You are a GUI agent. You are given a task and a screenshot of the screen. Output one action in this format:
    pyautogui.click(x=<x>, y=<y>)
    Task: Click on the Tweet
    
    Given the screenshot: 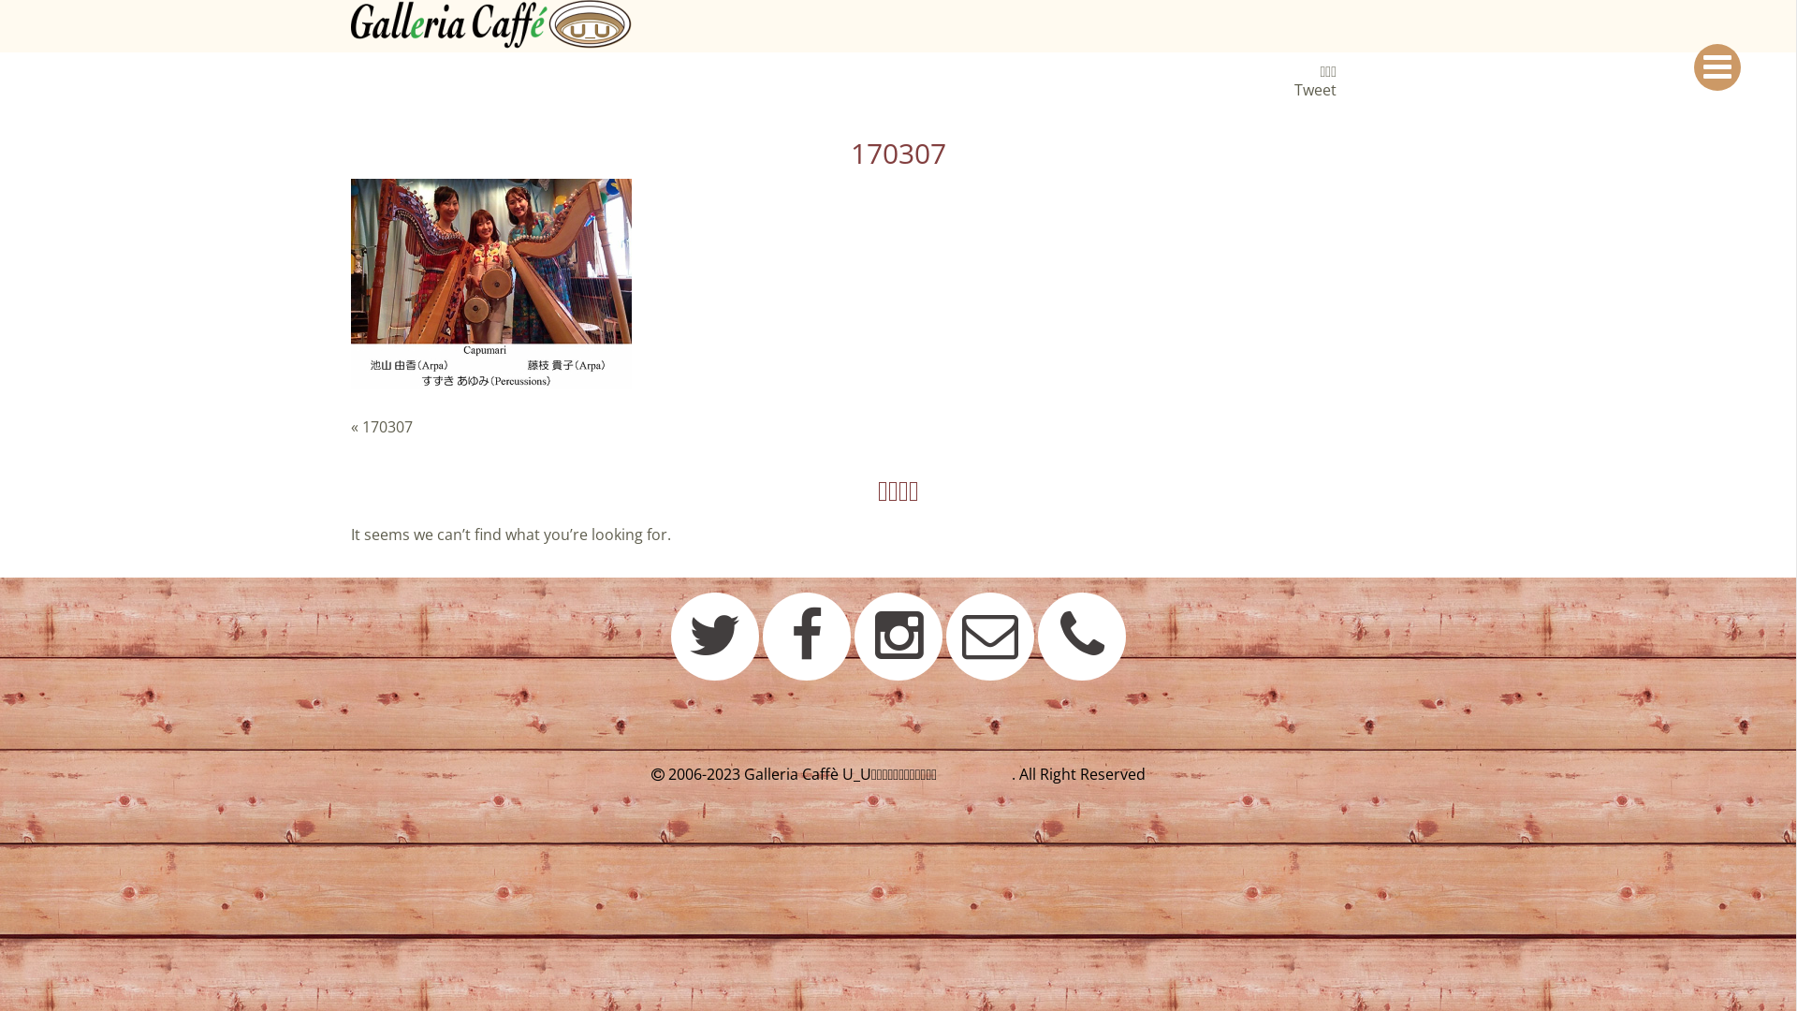 What is the action you would take?
    pyautogui.click(x=1316, y=90)
    